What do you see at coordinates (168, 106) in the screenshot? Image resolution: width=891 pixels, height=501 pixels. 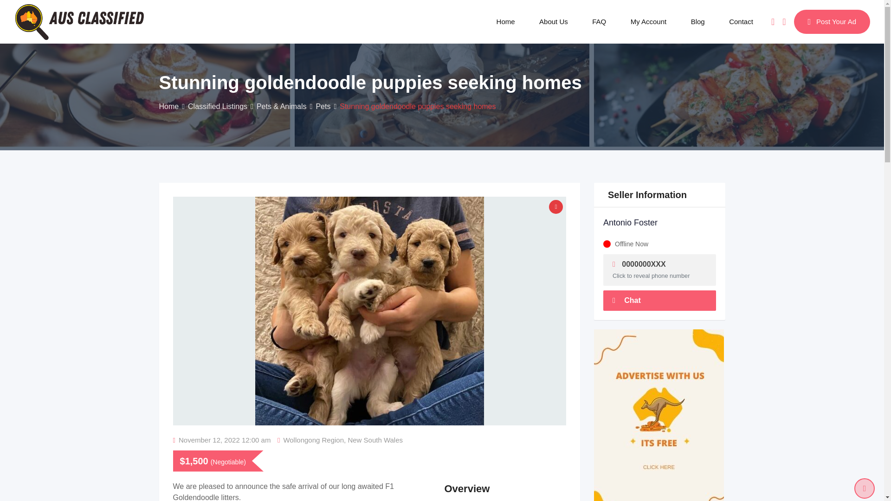 I see `Home` at bounding box center [168, 106].